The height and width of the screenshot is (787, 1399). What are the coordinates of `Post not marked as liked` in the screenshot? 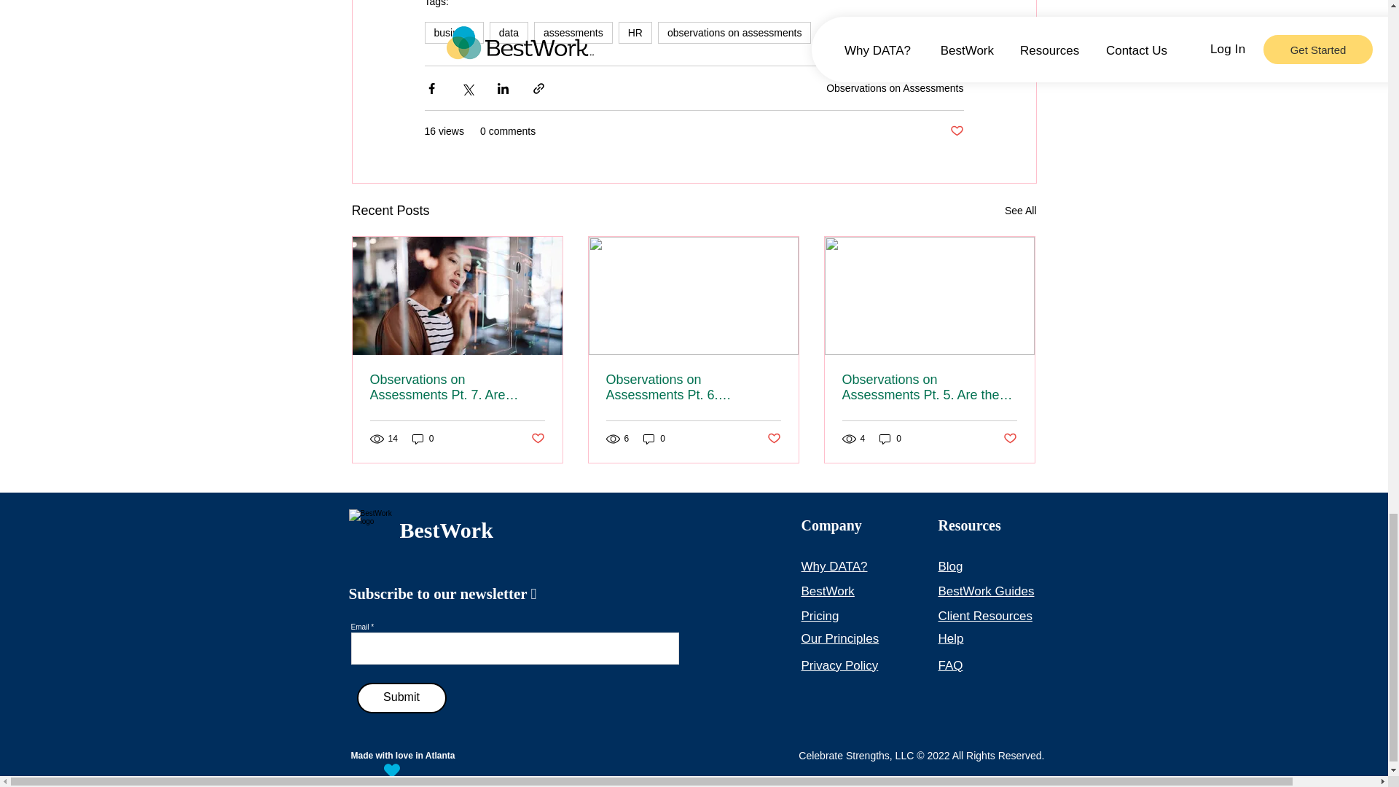 It's located at (536, 439).